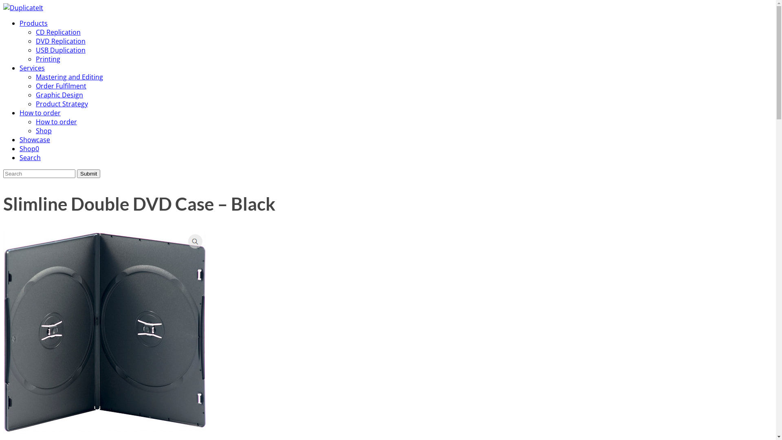 The height and width of the screenshot is (440, 782). Describe the element at coordinates (32, 68) in the screenshot. I see `Services` at that location.